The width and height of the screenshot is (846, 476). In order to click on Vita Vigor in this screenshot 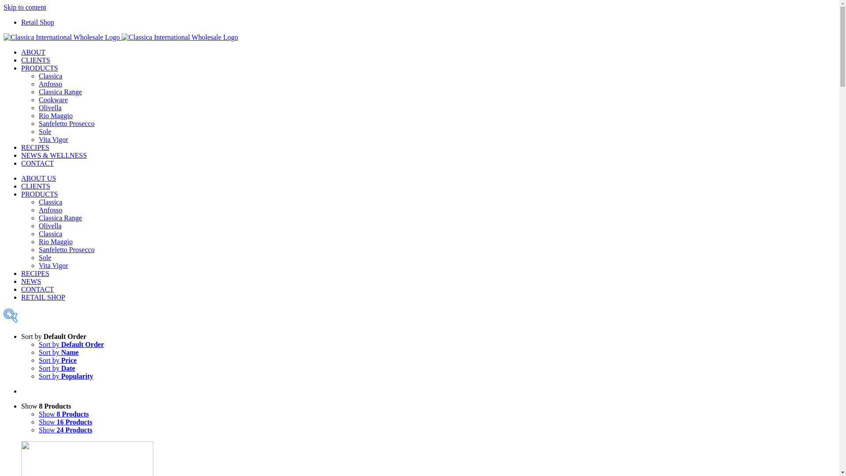, I will do `click(54, 265)`.